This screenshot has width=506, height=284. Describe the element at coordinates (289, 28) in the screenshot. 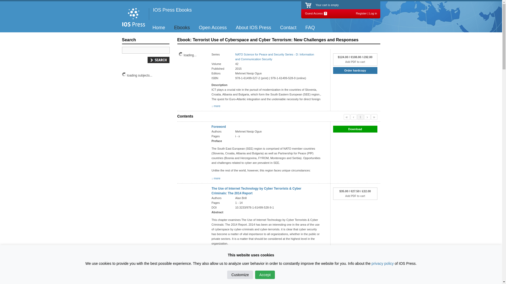

I see `Contact` at that location.